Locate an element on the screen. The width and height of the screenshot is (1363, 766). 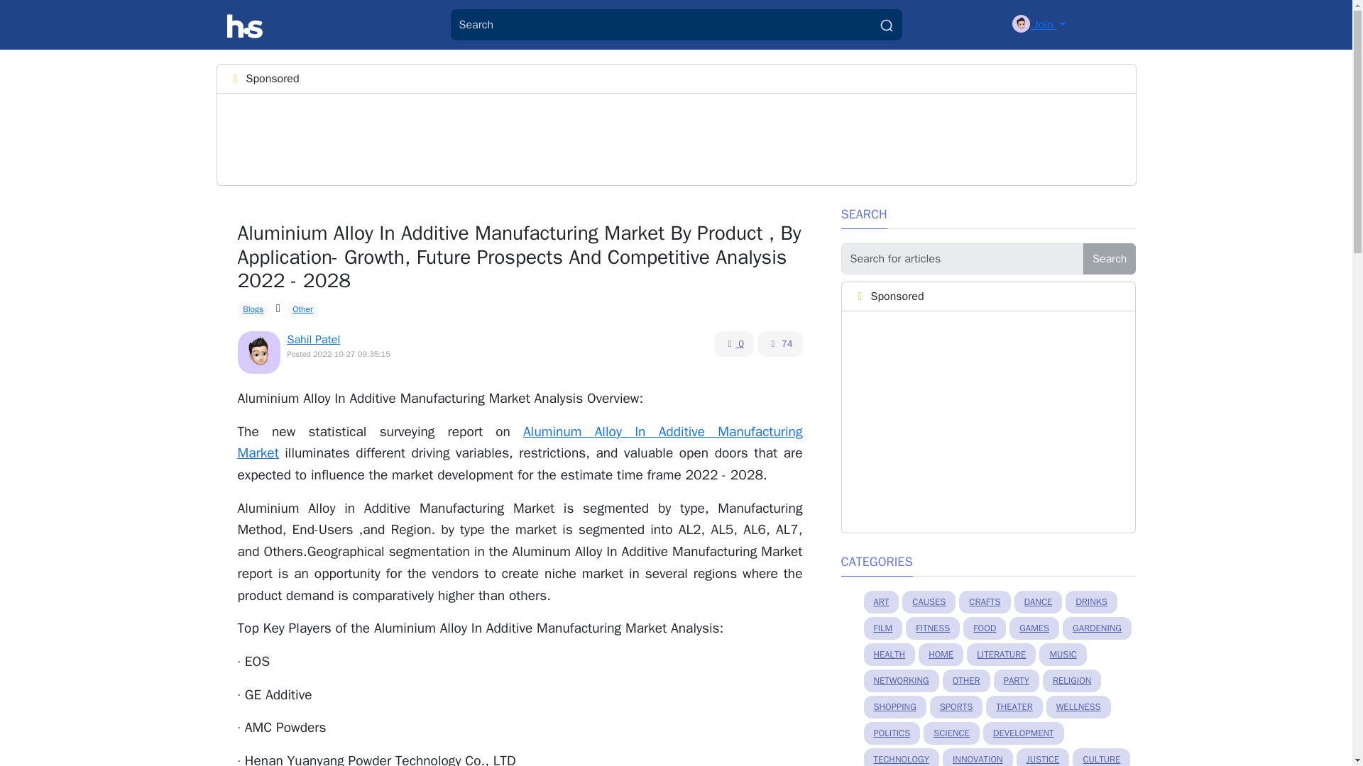
CRAFTS is located at coordinates (984, 601).